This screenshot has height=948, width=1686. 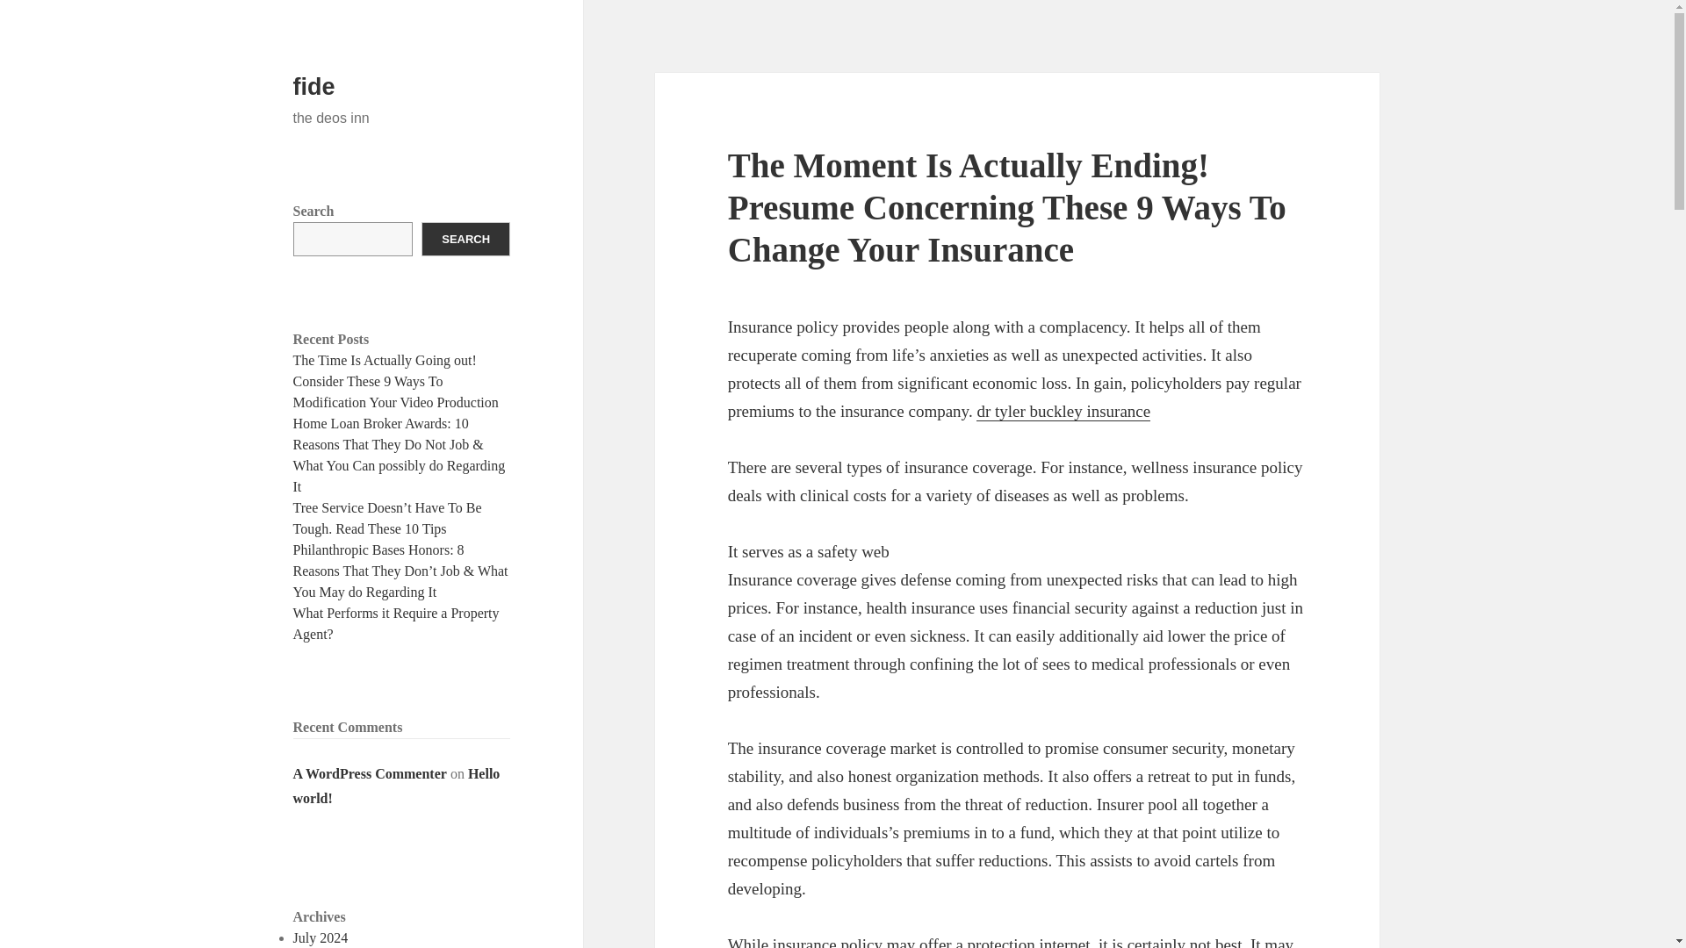 I want to click on dr tyler buckley insurance, so click(x=1063, y=411).